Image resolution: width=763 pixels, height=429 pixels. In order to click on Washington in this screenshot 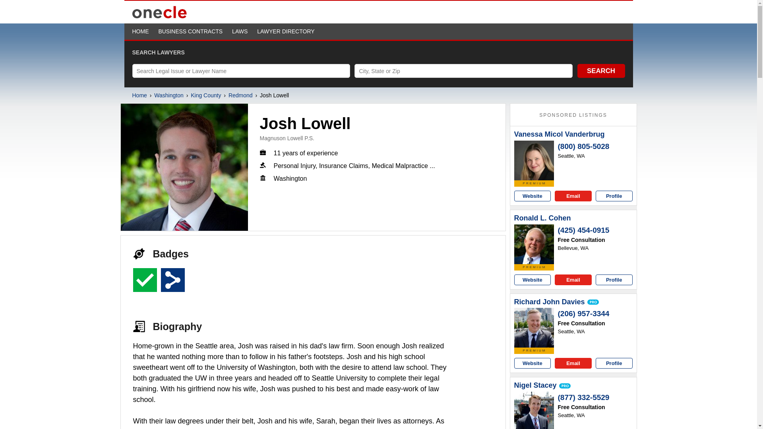, I will do `click(168, 95)`.